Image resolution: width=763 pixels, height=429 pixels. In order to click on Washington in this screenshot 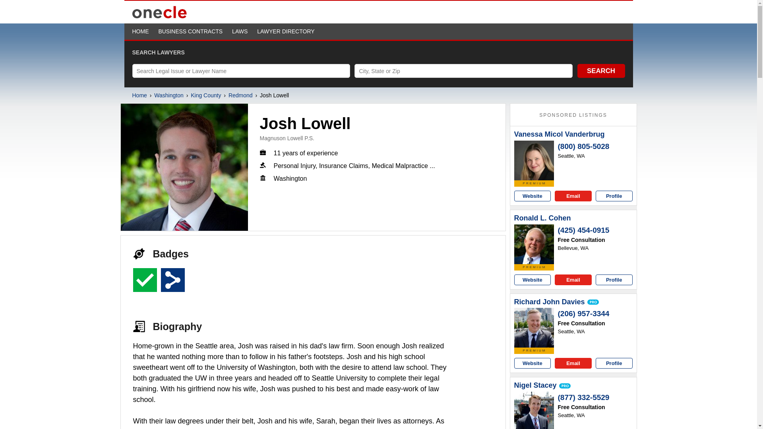, I will do `click(168, 95)`.